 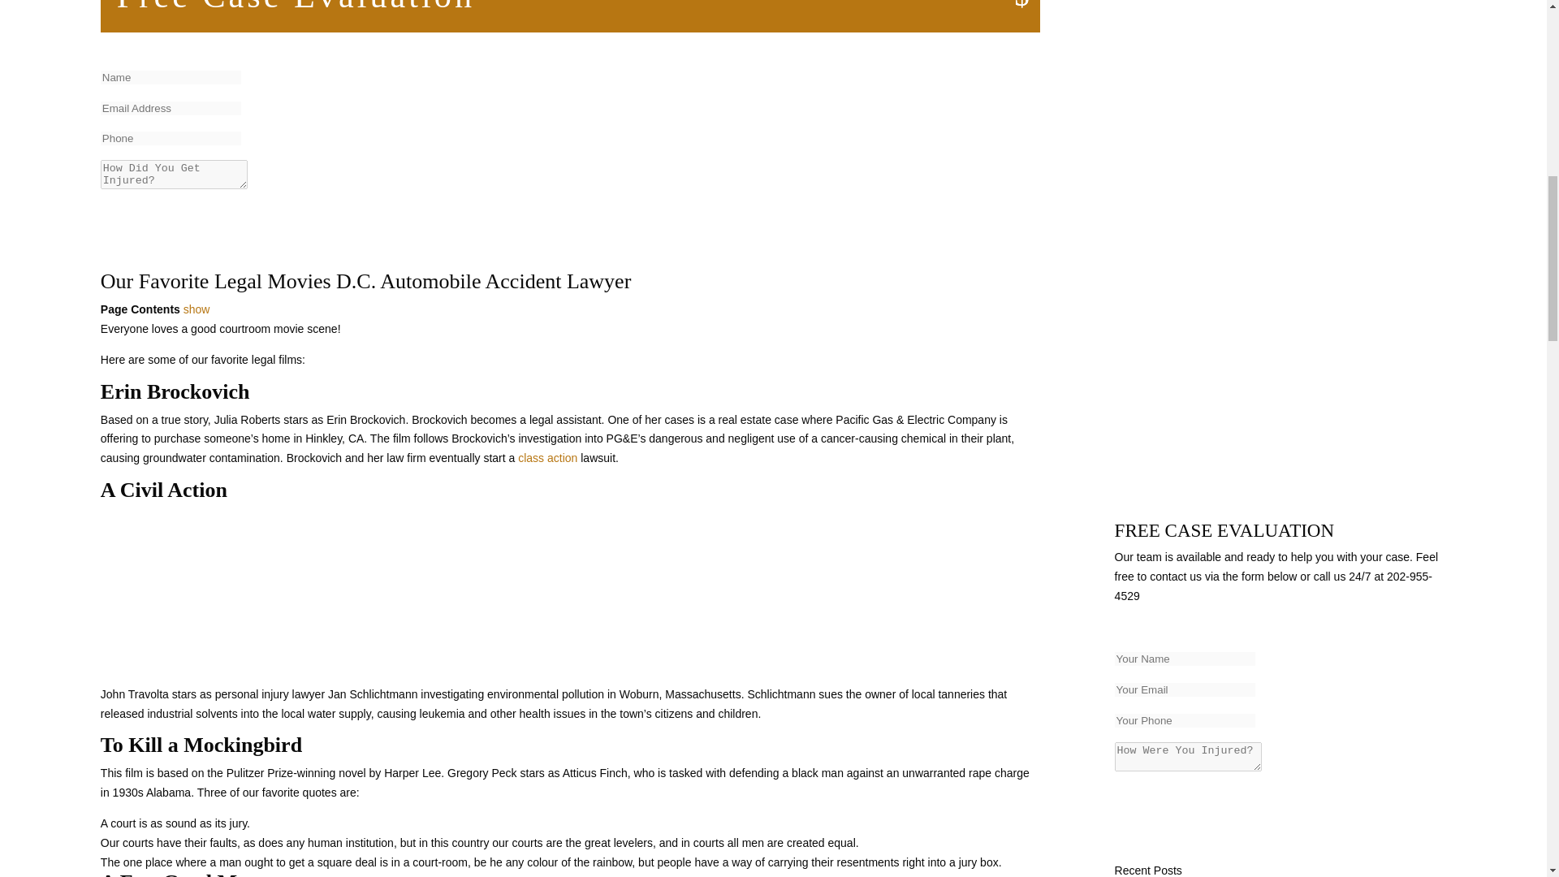 I want to click on Only letters allowed., so click(x=1184, y=659).